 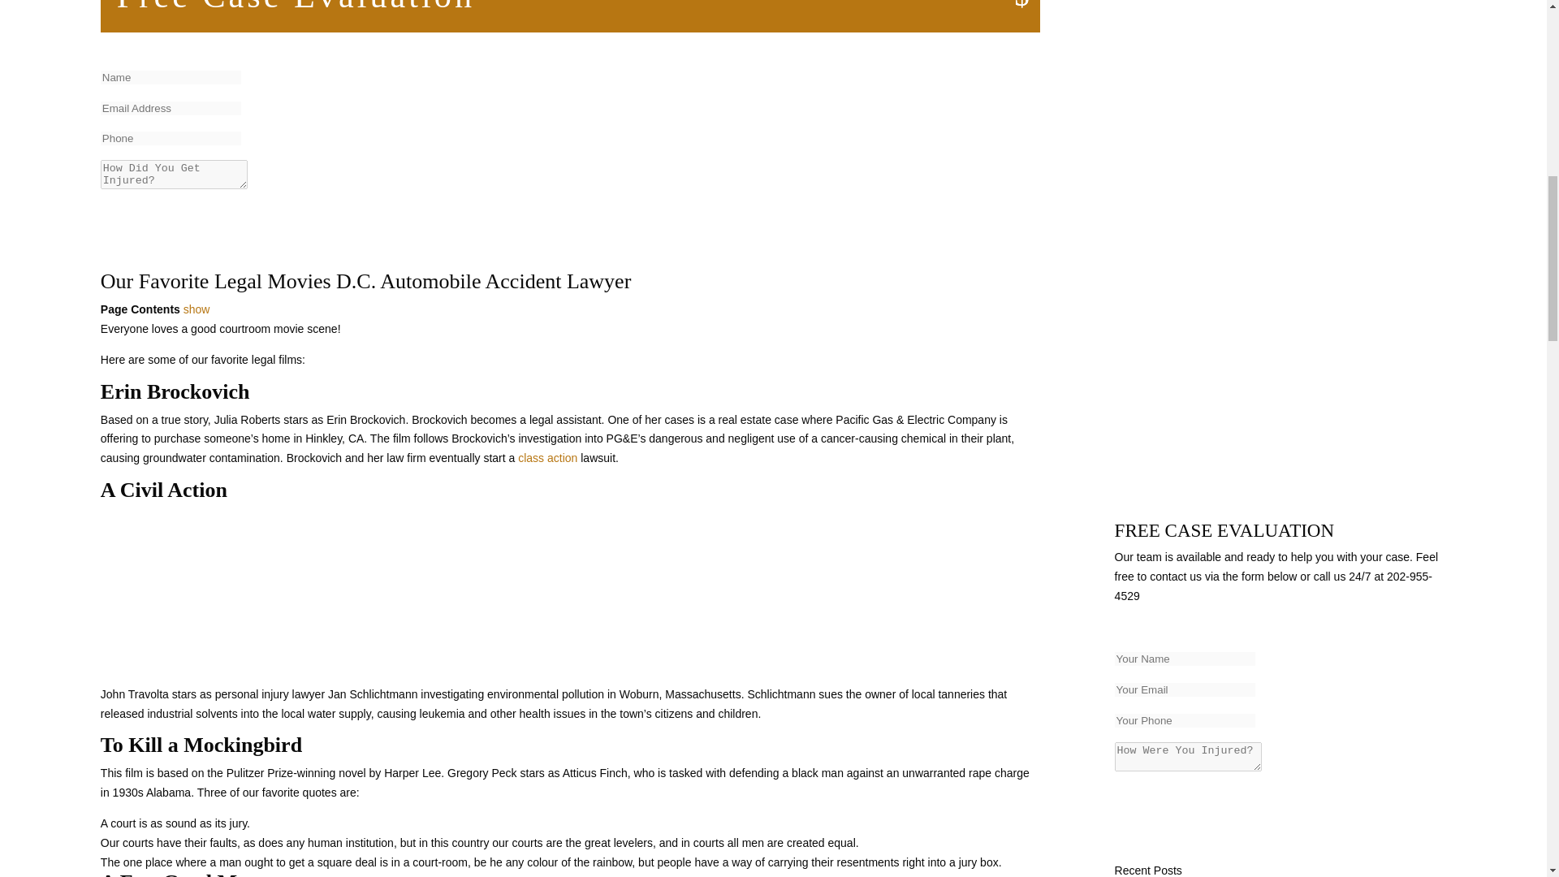 I want to click on Only letters allowed., so click(x=1184, y=659).